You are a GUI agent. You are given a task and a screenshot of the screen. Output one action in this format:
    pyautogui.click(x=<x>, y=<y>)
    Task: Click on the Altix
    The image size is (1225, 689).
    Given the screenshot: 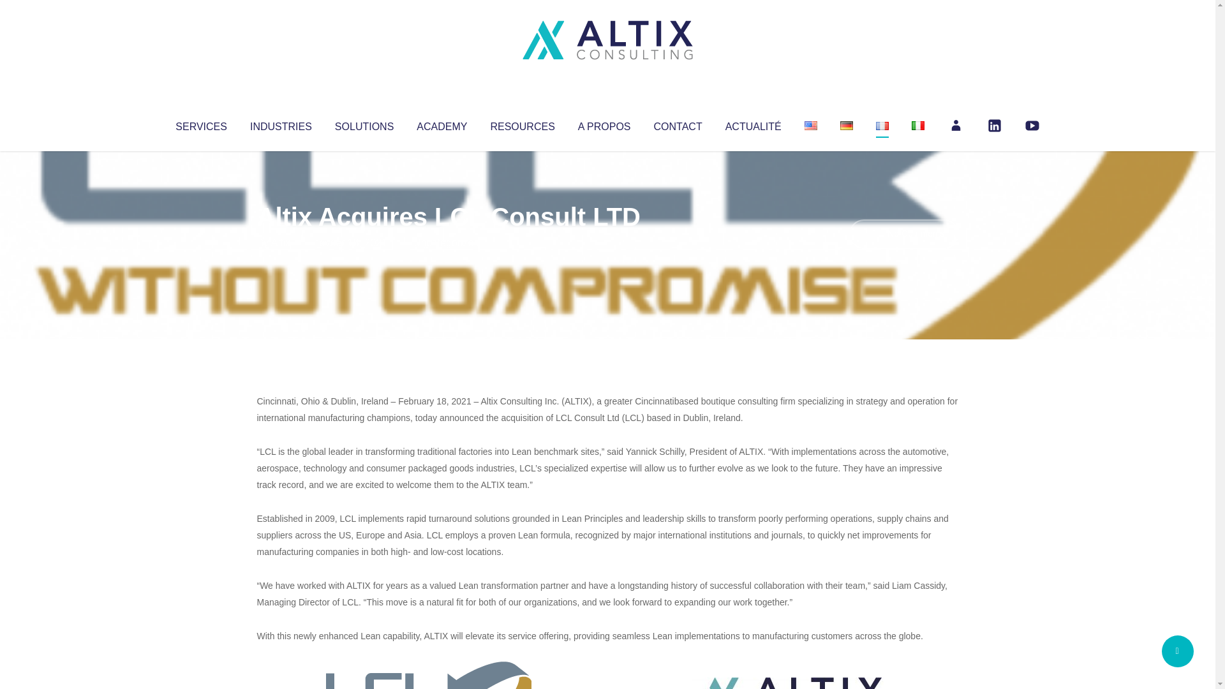 What is the action you would take?
    pyautogui.click(x=281, y=242)
    